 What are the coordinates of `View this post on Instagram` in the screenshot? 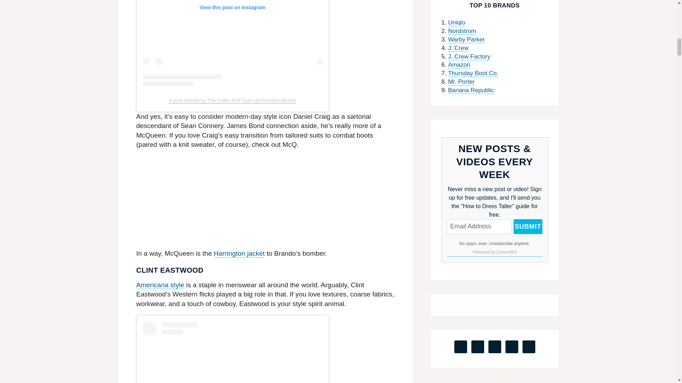 It's located at (232, 43).